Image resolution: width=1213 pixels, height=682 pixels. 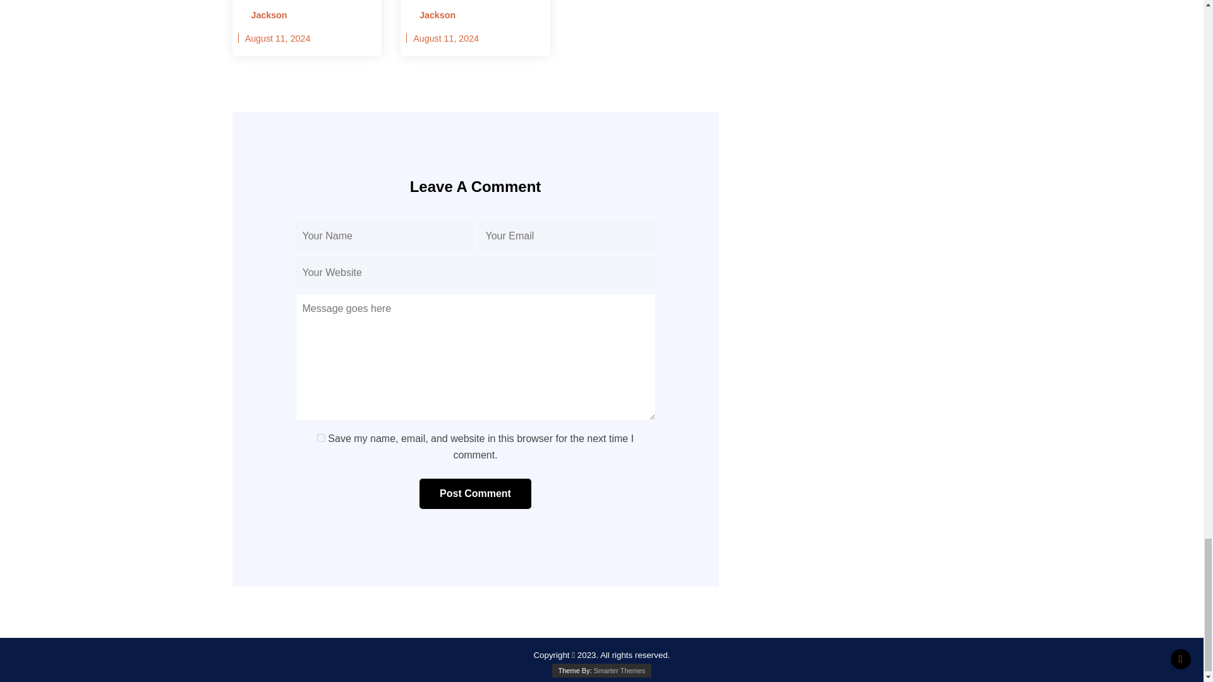 What do you see at coordinates (446, 38) in the screenshot?
I see `August 11, 2024` at bounding box center [446, 38].